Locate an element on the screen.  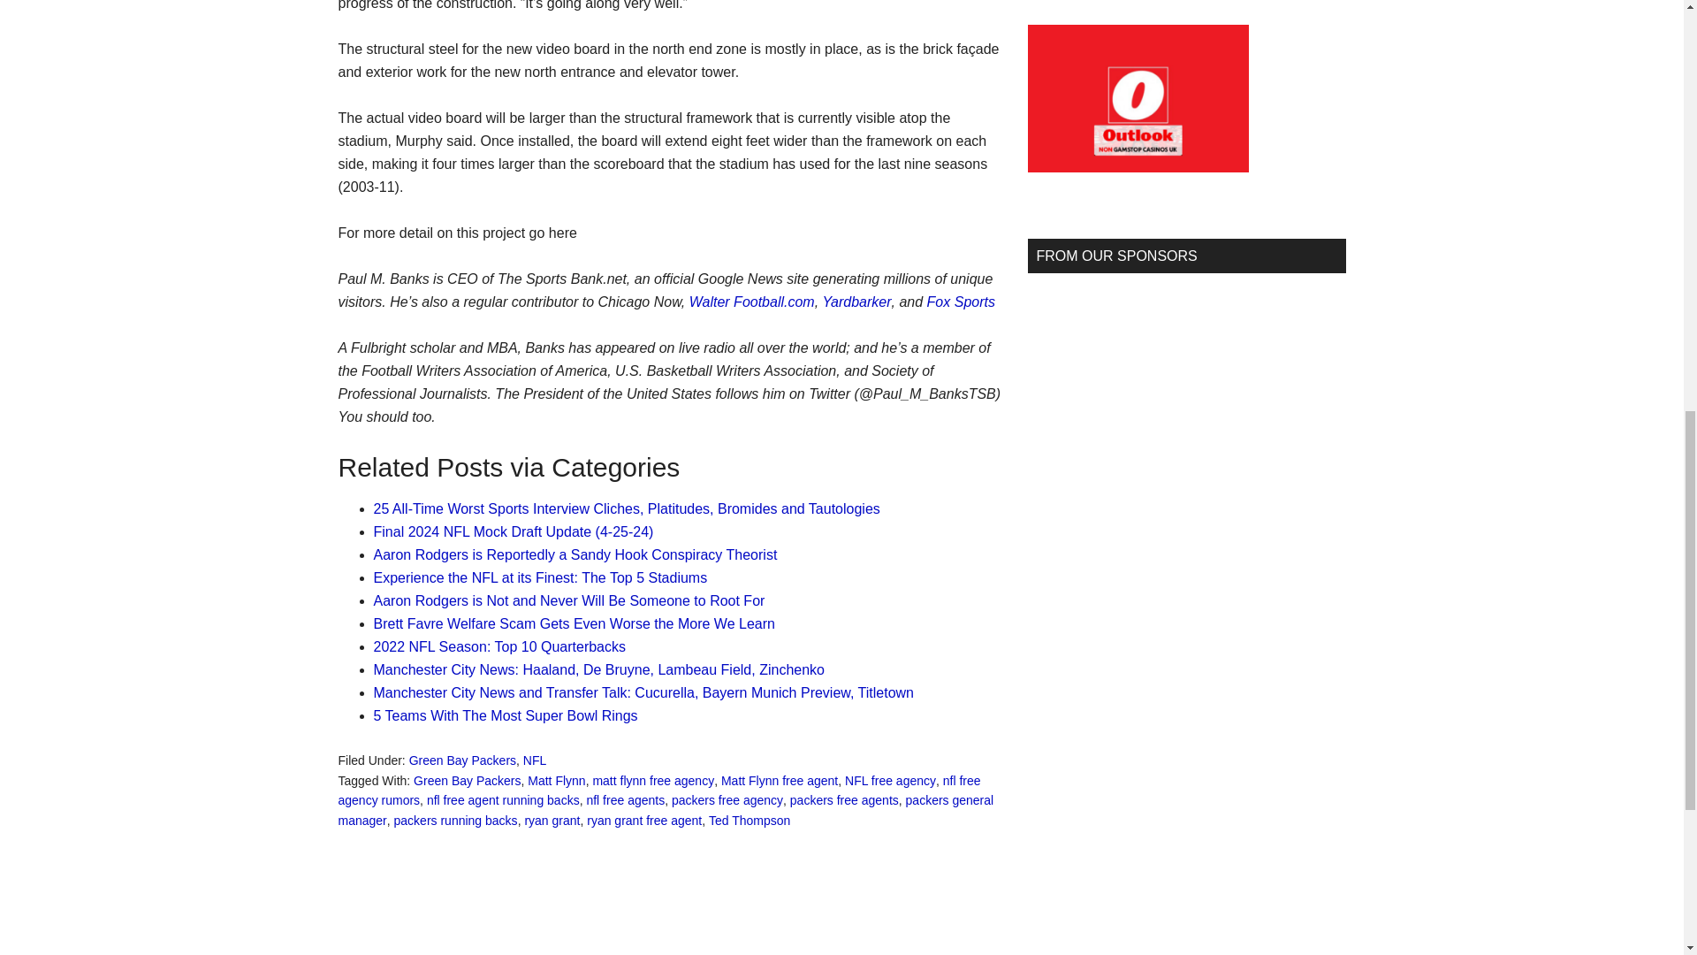
Aaron Rodgers is Reportedly a Sandy Hook Conspiracy Theorist is located at coordinates (575, 554).